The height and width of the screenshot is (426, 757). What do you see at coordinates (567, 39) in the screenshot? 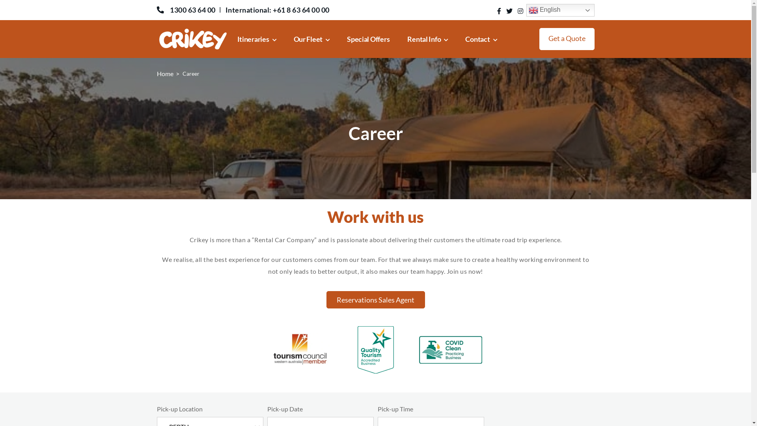
I see `Get a Quote` at bounding box center [567, 39].